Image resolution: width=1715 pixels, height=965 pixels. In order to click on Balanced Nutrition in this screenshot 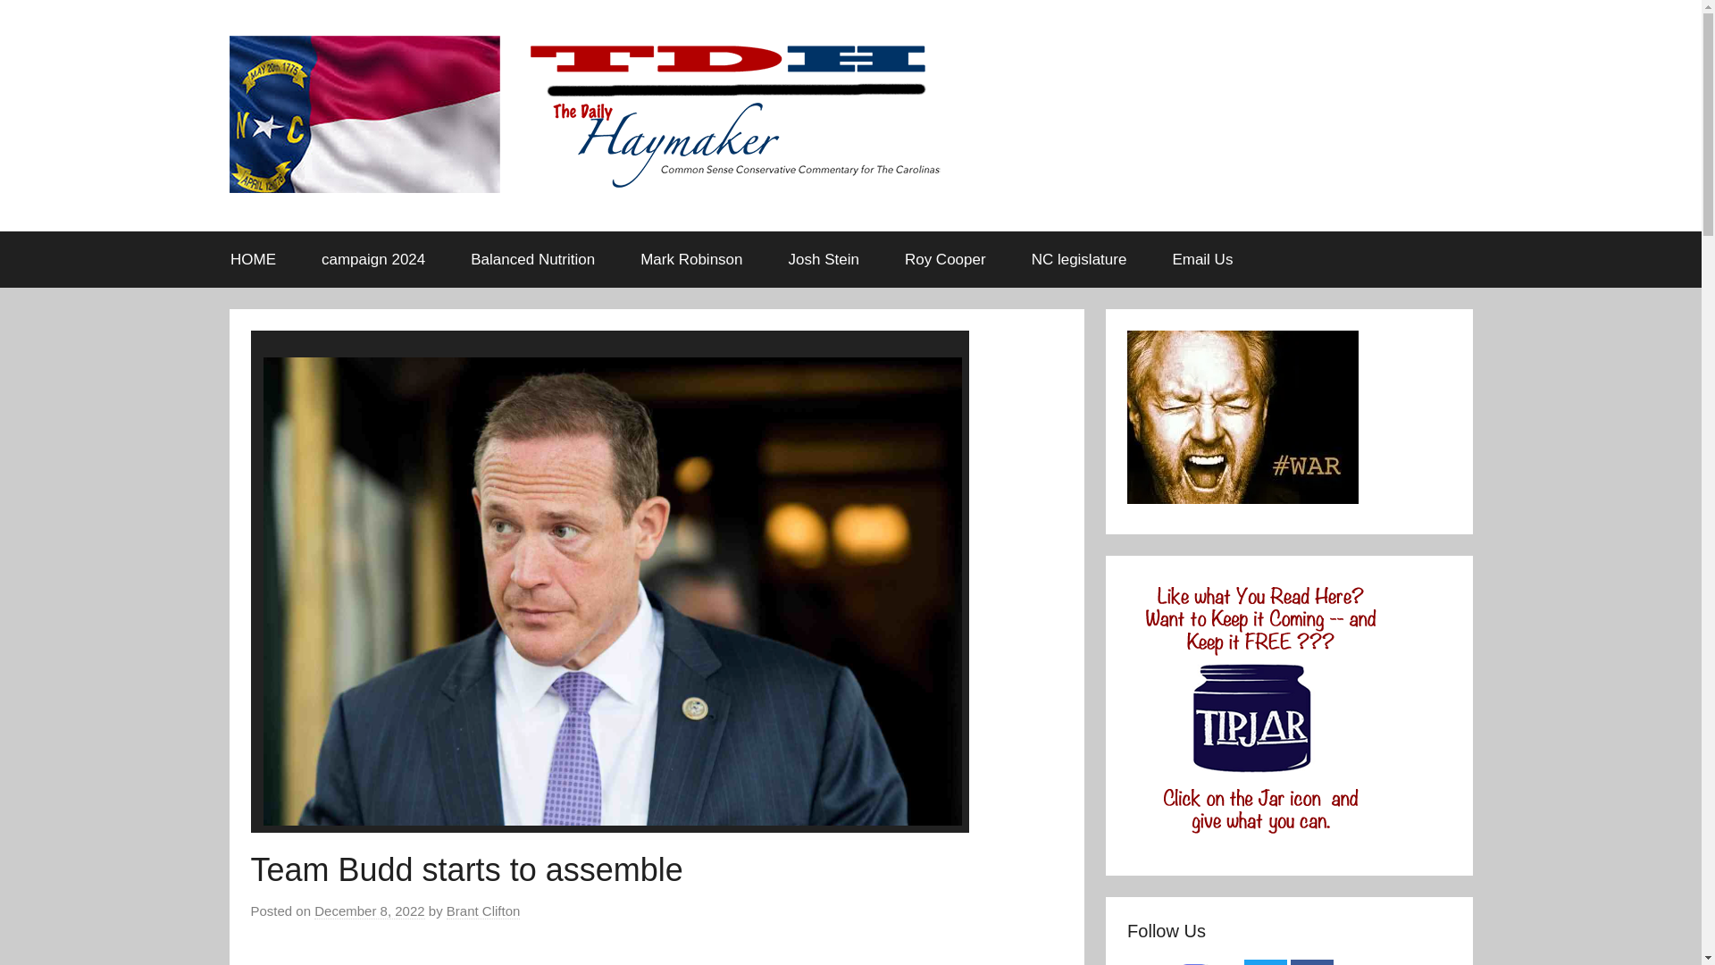, I will do `click(532, 259)`.